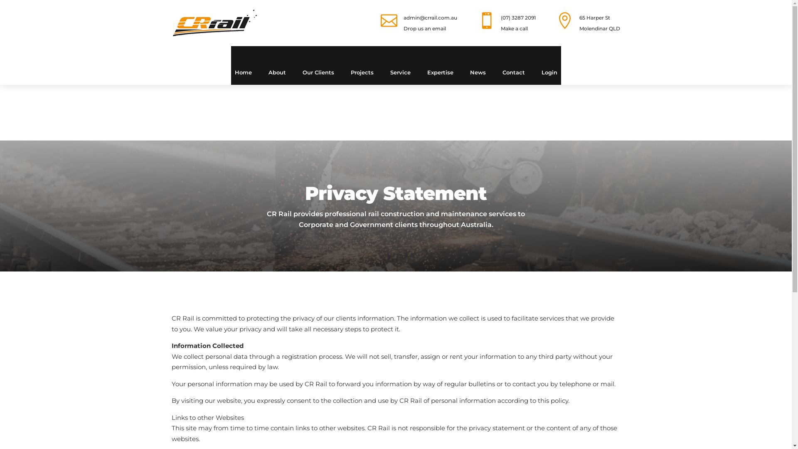 This screenshot has height=449, width=798. Describe the element at coordinates (362, 72) in the screenshot. I see `Projects` at that location.